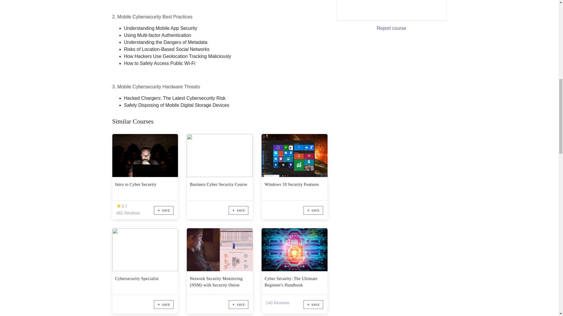 This screenshot has width=563, height=316. What do you see at coordinates (118, 206) in the screenshot?
I see `4.7` at bounding box center [118, 206].